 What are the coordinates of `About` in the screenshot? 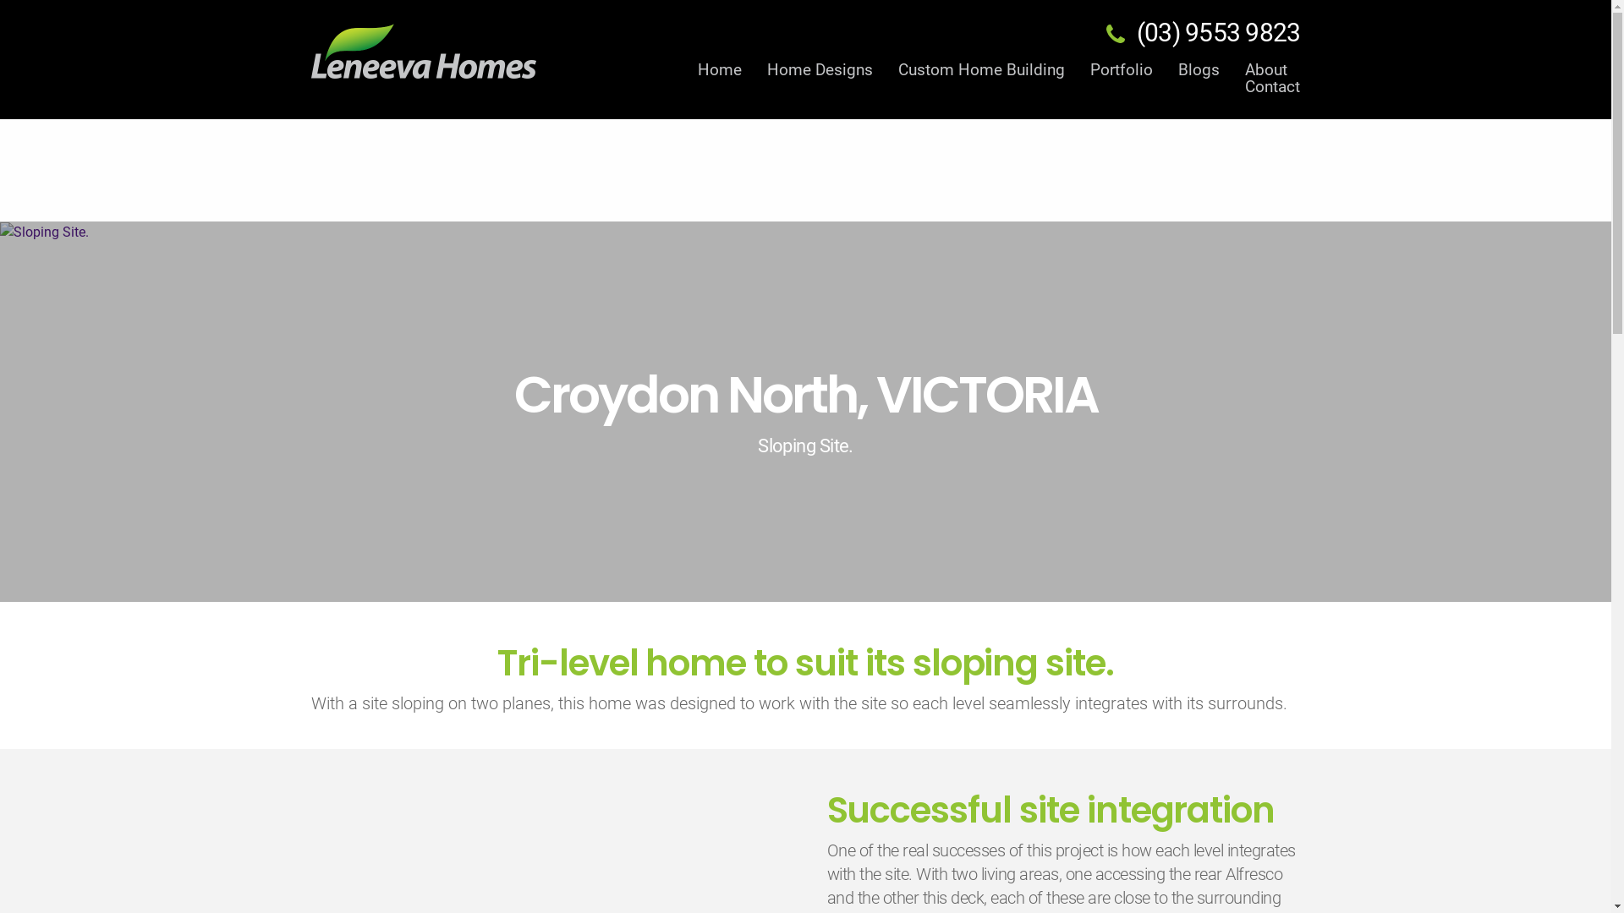 It's located at (1266, 70).